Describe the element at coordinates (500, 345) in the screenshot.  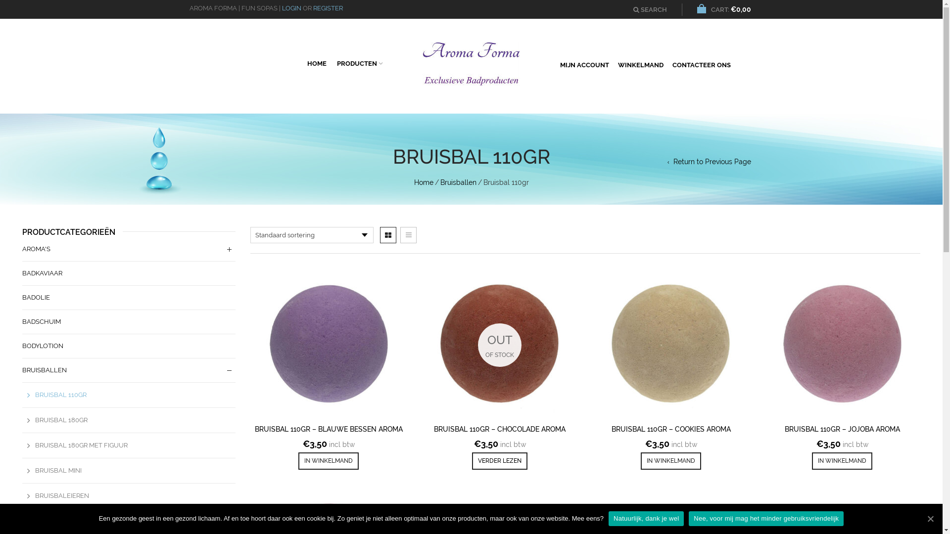
I see `Bruisbal 110gr - Chocolade aroma` at that location.